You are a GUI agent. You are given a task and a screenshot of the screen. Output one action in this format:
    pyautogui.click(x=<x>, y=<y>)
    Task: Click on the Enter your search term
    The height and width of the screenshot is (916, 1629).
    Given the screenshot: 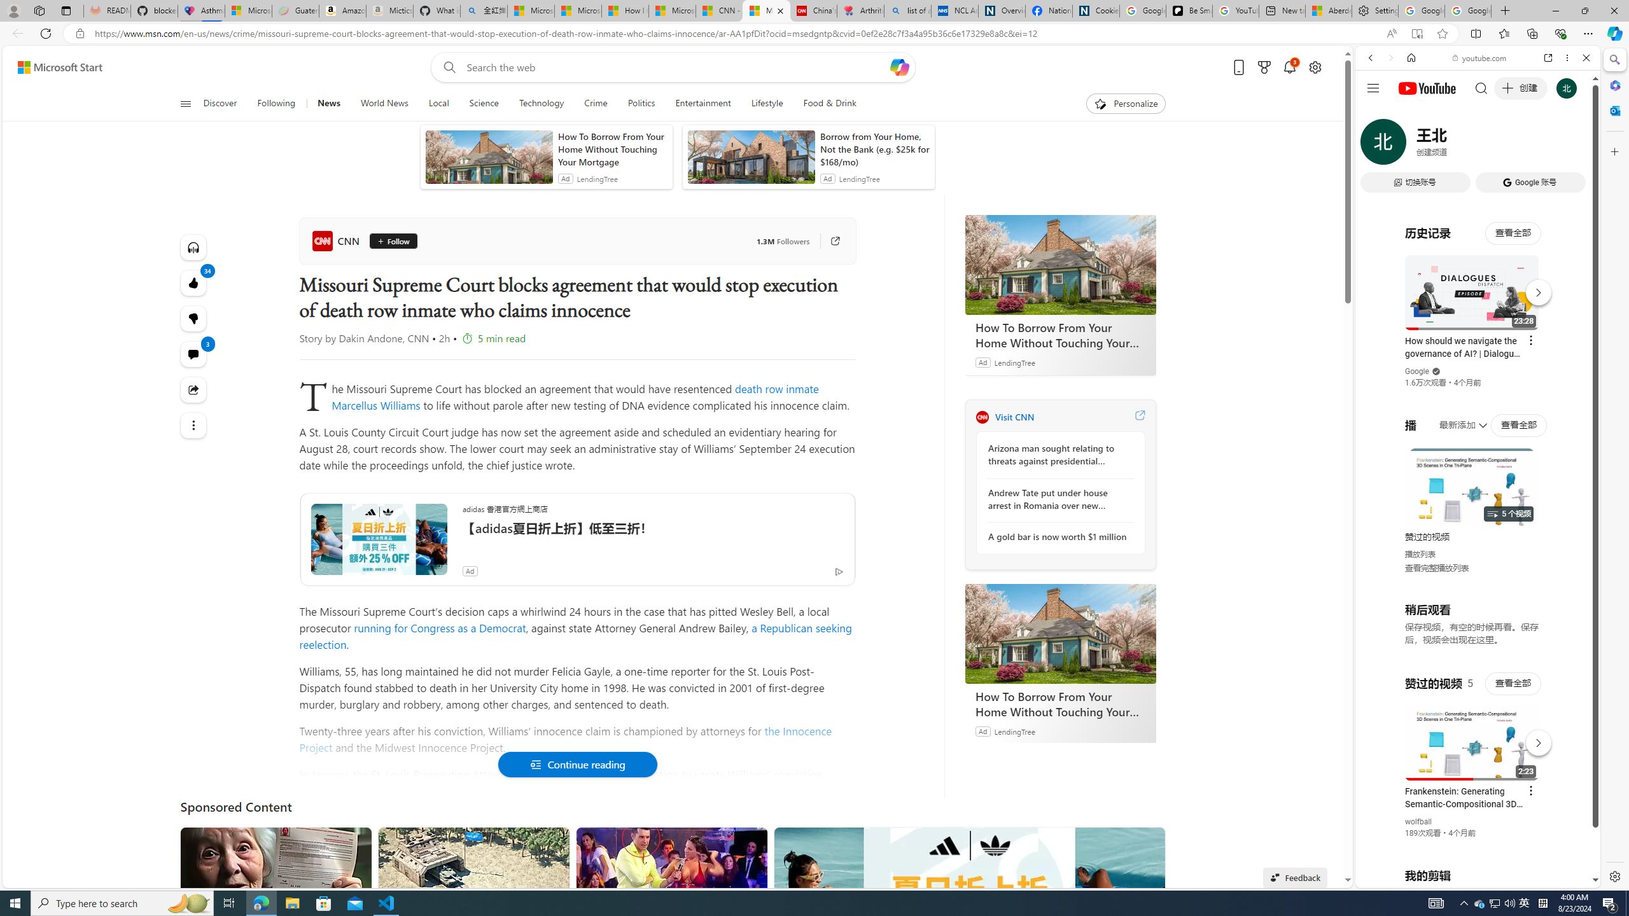 What is the action you would take?
    pyautogui.click(x=676, y=67)
    